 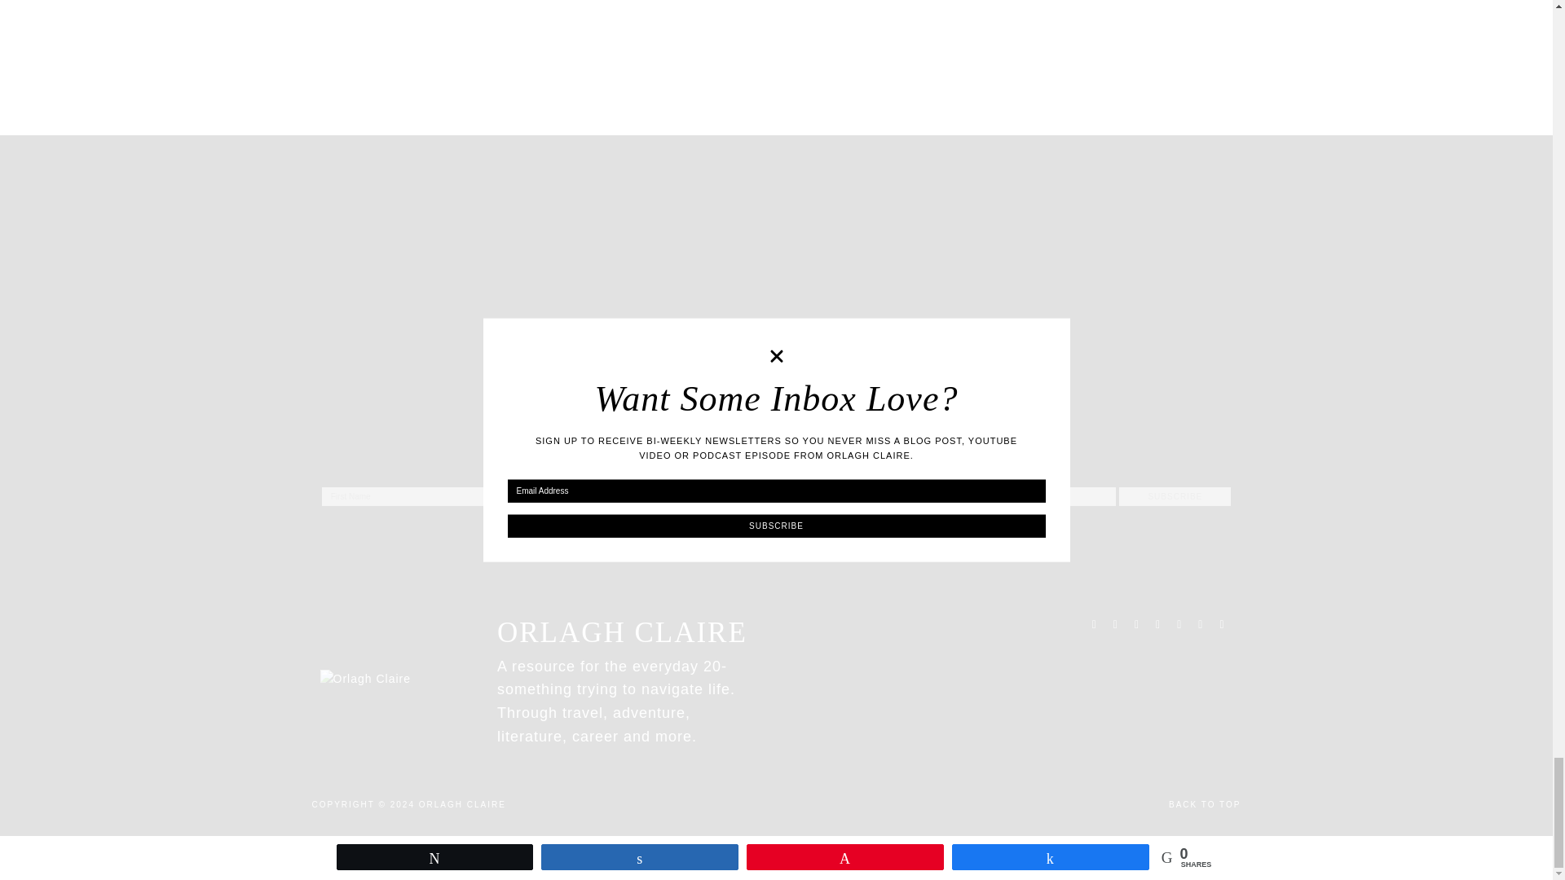 I want to click on Subscribe, so click(x=1174, y=497).